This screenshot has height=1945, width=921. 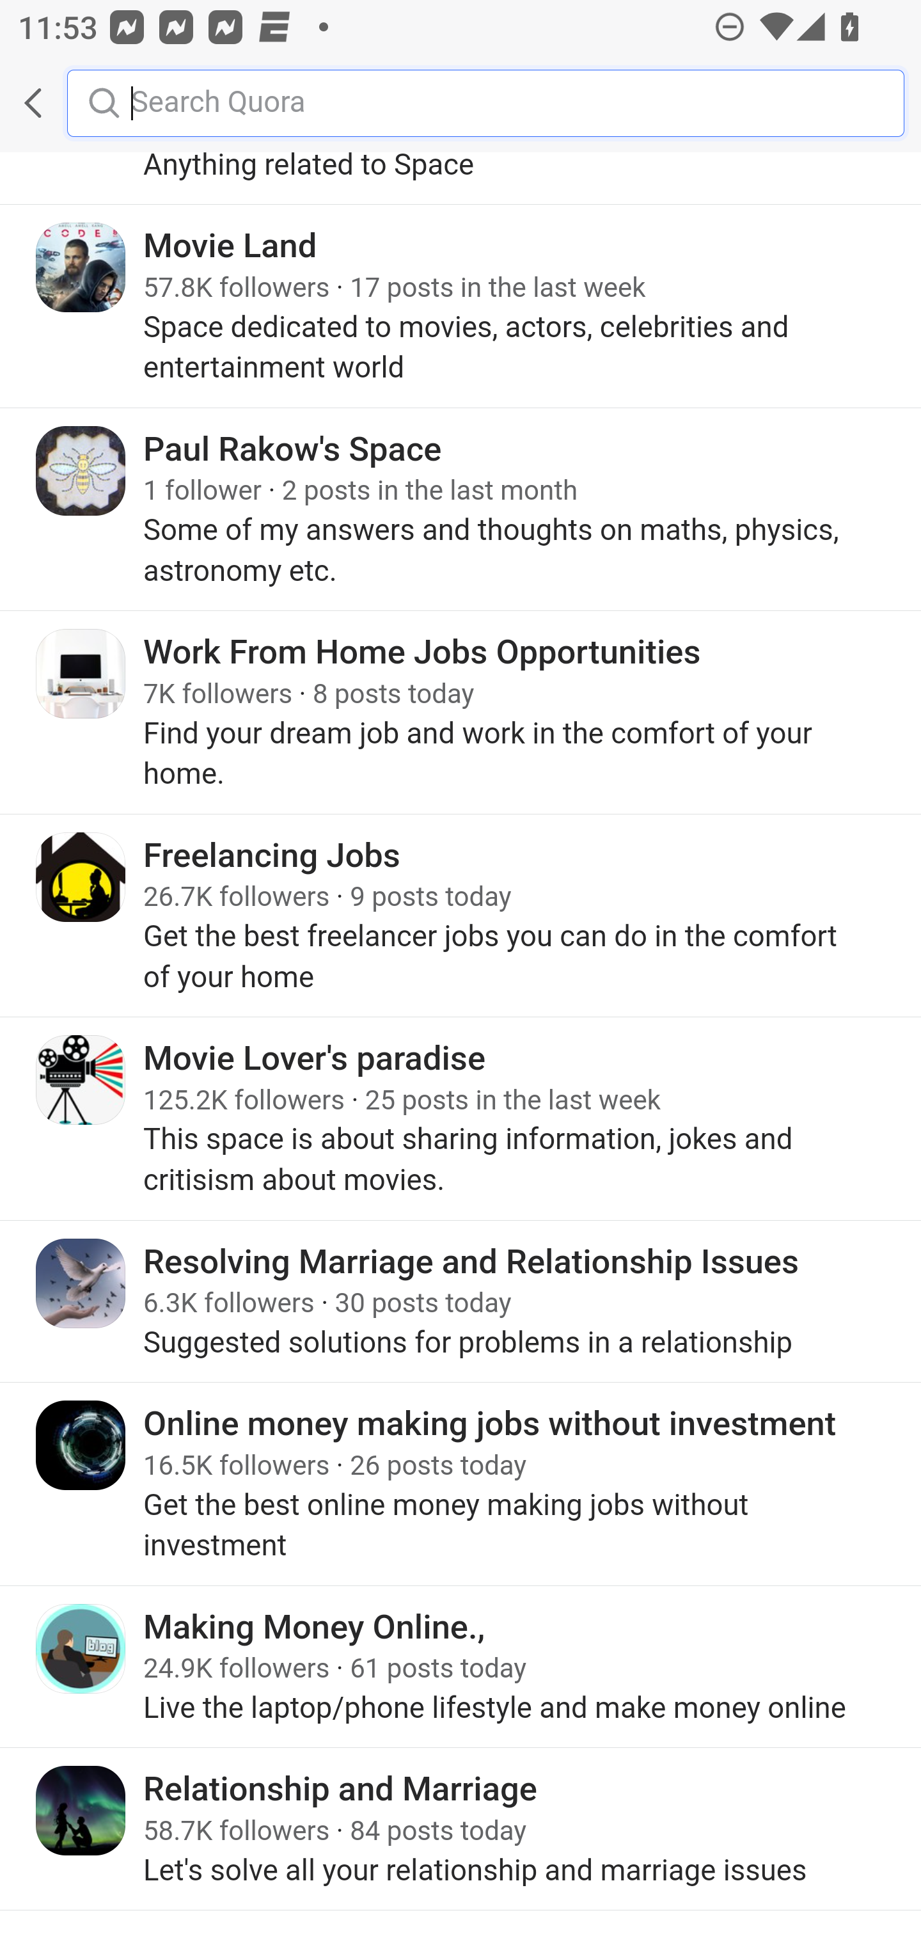 I want to click on Icon for Movie Land, so click(x=81, y=268).